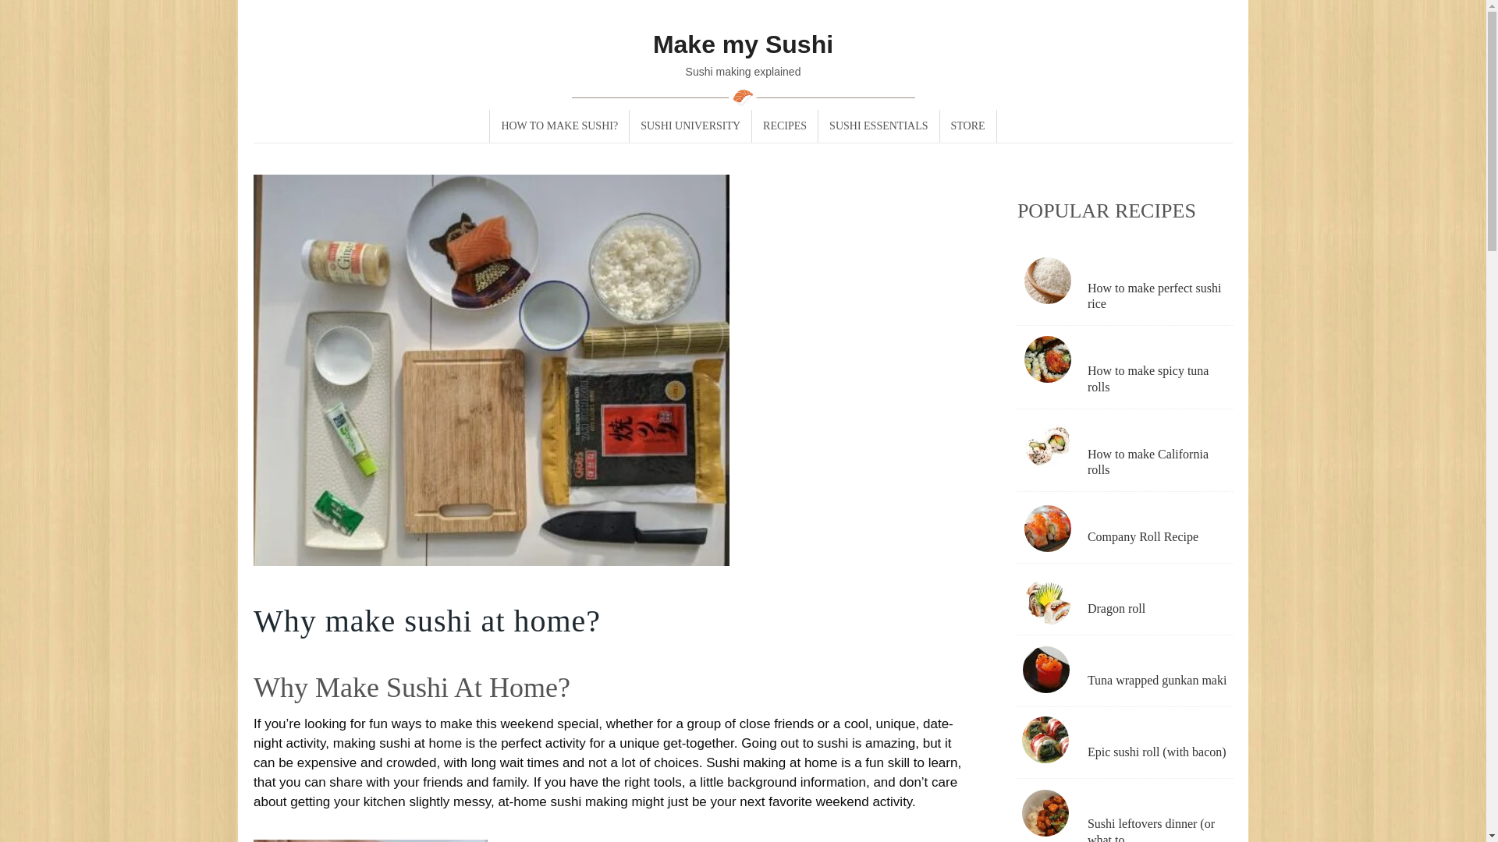 This screenshot has width=1498, height=842. Describe the element at coordinates (879, 126) in the screenshot. I see `SUSHI ESSENTIALS` at that location.